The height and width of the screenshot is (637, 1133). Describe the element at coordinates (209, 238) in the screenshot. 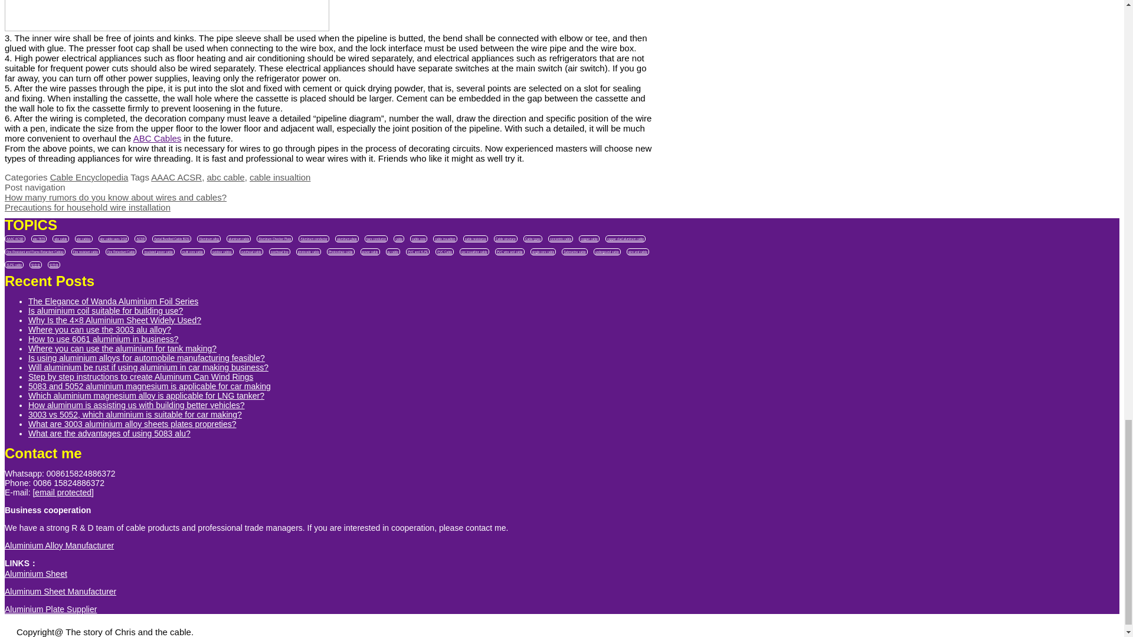

I see `Aluminum alloy` at that location.